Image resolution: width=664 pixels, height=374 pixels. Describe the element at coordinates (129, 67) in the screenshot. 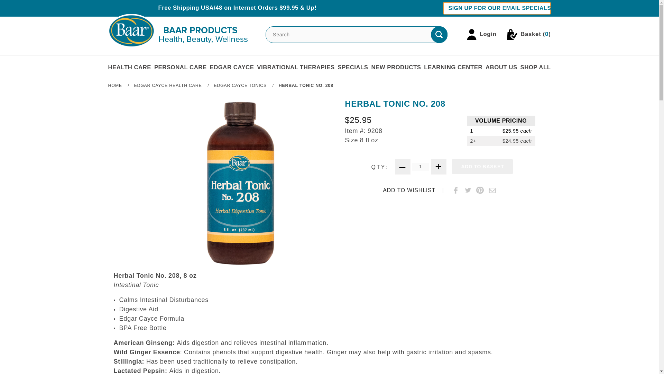

I see `HEALTH CARE` at that location.